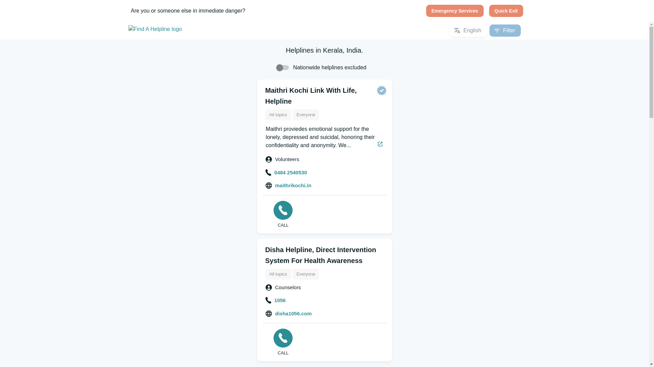 The height and width of the screenshot is (367, 654). What do you see at coordinates (283, 287) in the screenshot?
I see `Counselors` at bounding box center [283, 287].